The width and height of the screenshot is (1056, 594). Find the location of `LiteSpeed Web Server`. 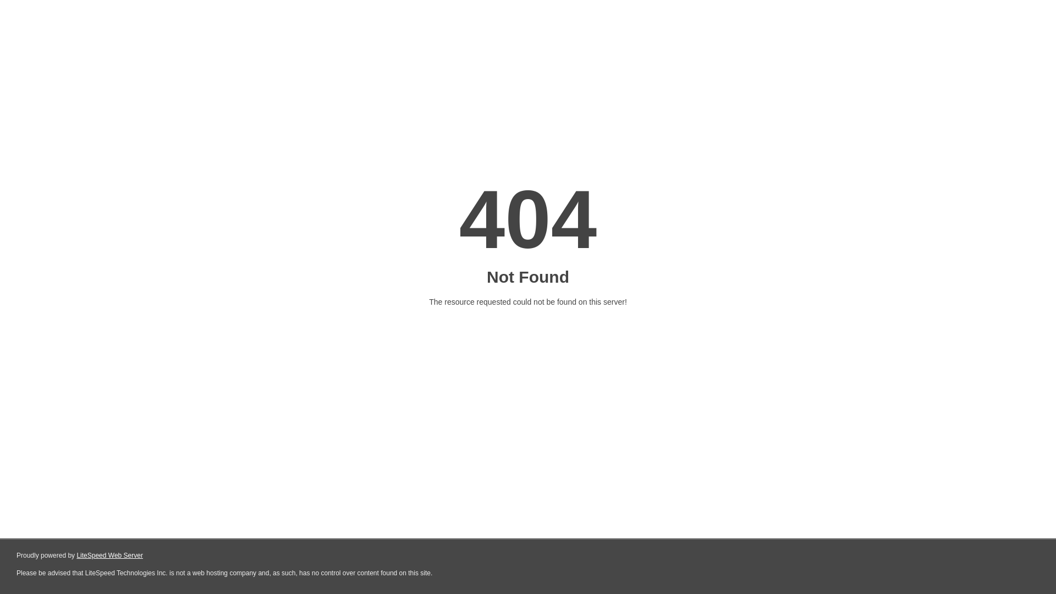

LiteSpeed Web Server is located at coordinates (110, 555).